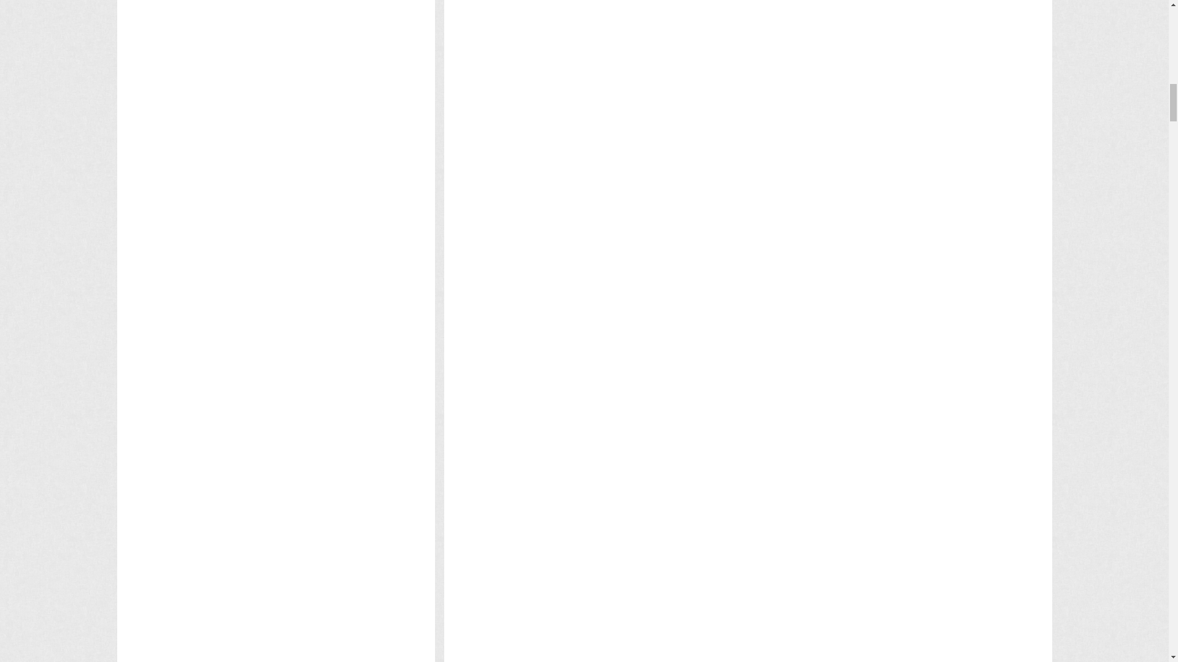 Image resolution: width=1178 pixels, height=662 pixels. Describe the element at coordinates (686, 45) in the screenshot. I see `Advertisement` at that location.